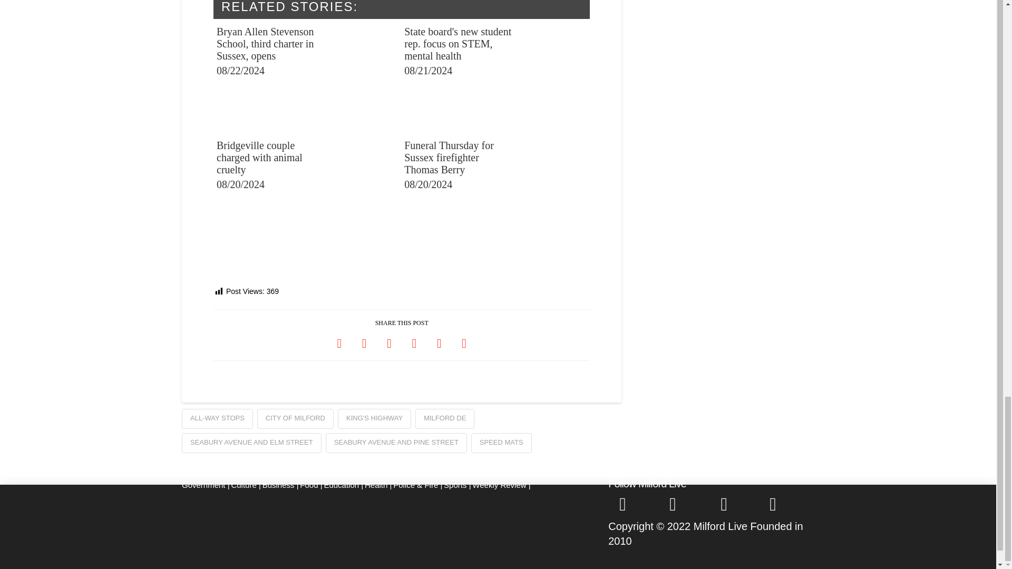 This screenshot has height=569, width=1012. I want to click on ALL-WAY STOPS, so click(217, 419).